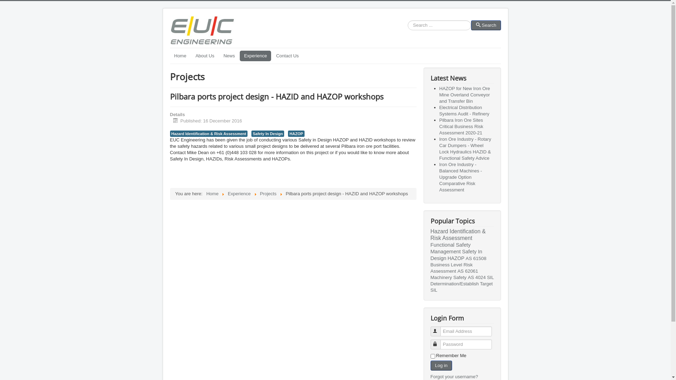  I want to click on Search, so click(486, 25).